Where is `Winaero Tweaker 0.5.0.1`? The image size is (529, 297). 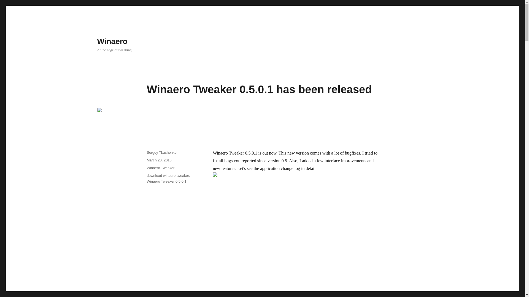 Winaero Tweaker 0.5.0.1 is located at coordinates (166, 182).